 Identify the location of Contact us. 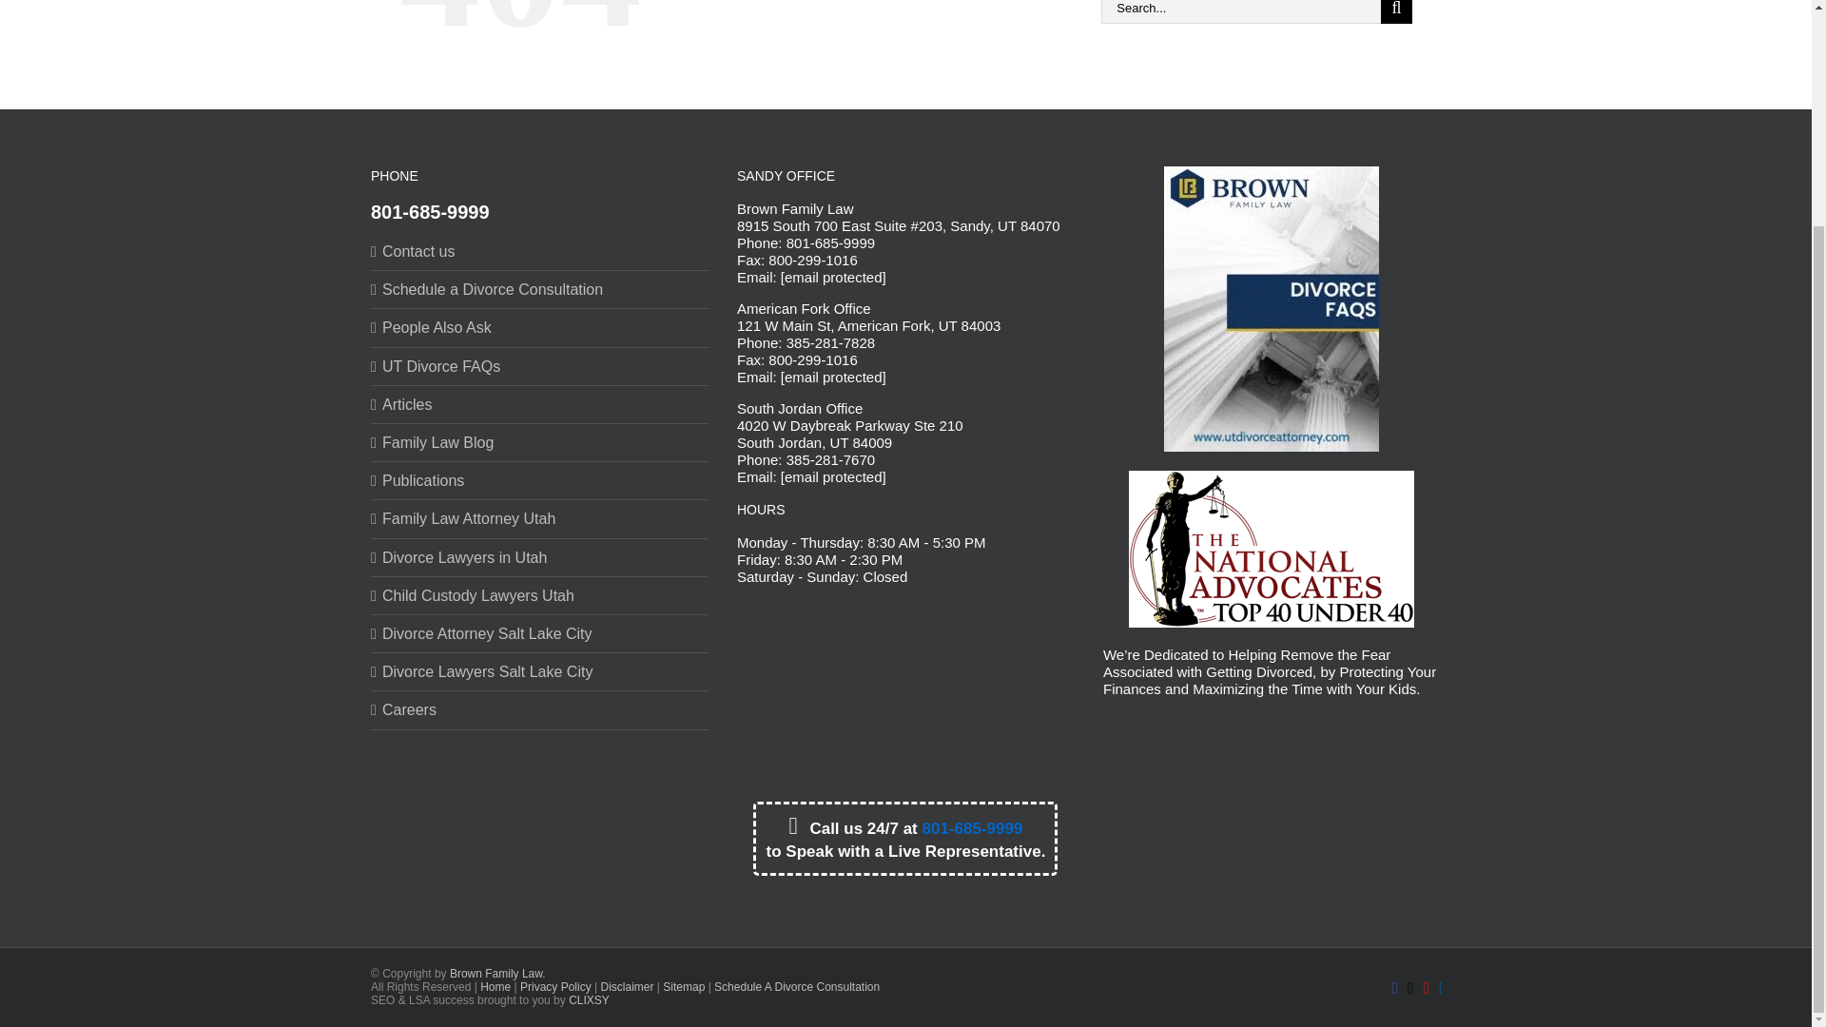
(540, 251).